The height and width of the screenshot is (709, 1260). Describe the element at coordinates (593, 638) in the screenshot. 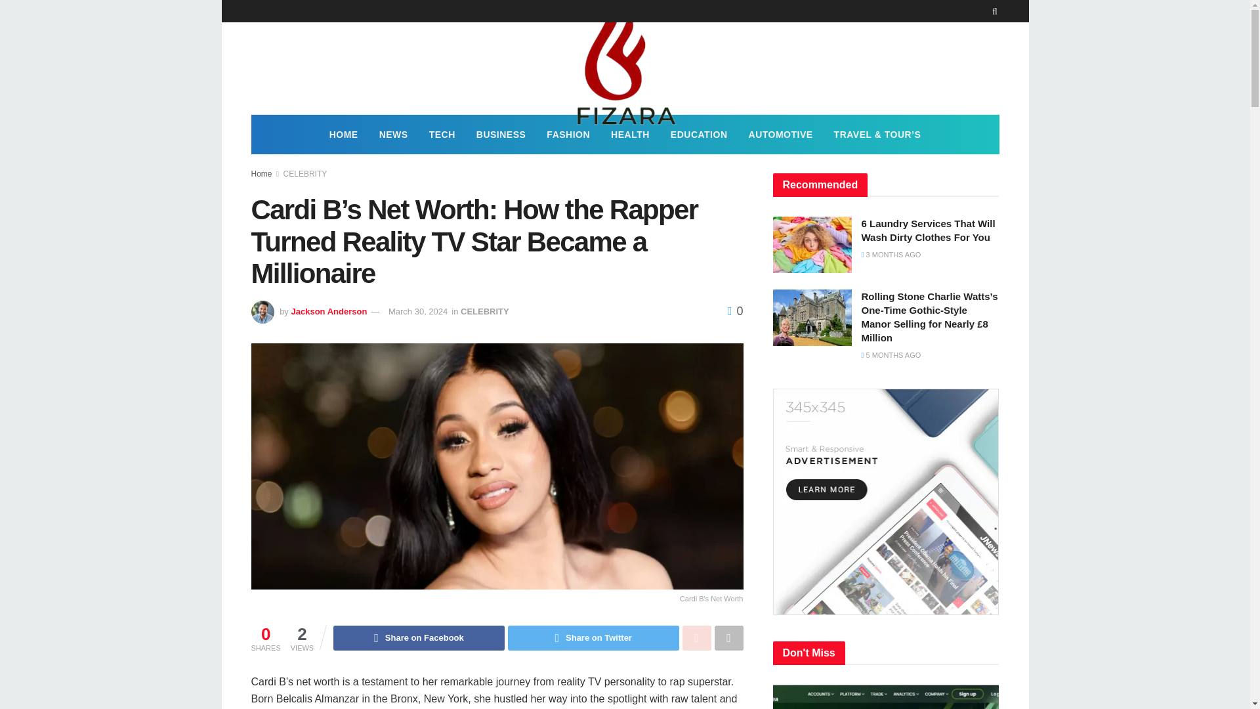

I see `Share on Twitter` at that location.